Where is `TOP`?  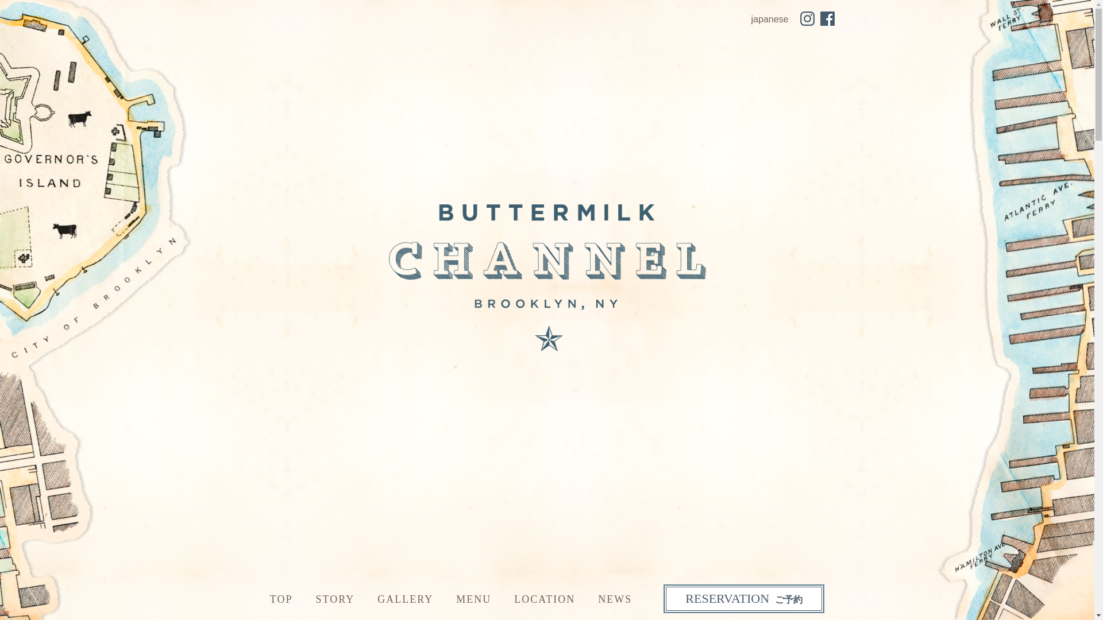 TOP is located at coordinates (281, 599).